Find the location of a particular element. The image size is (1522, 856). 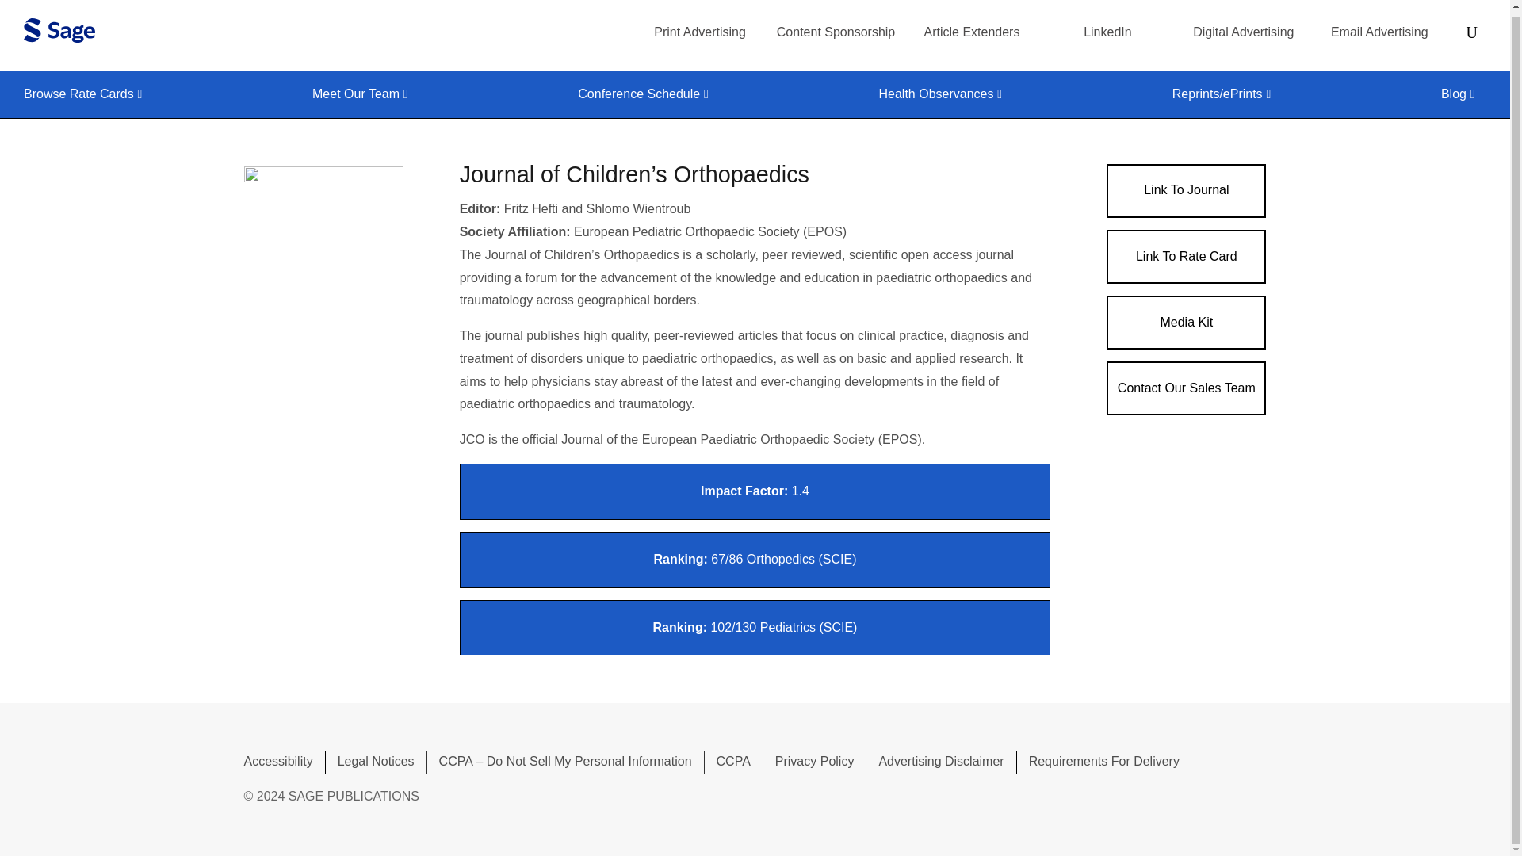

sage-logo-navy-on-white is located at coordinates (59, 30).